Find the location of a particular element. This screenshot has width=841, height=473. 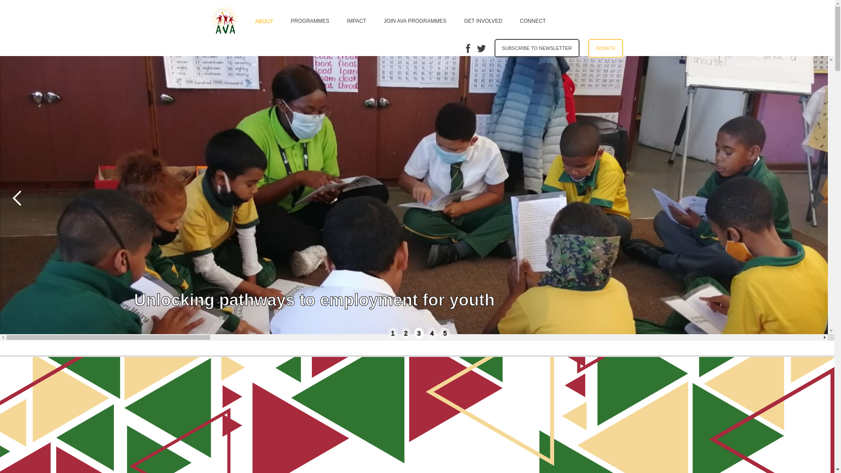

CONNECT is located at coordinates (533, 19).